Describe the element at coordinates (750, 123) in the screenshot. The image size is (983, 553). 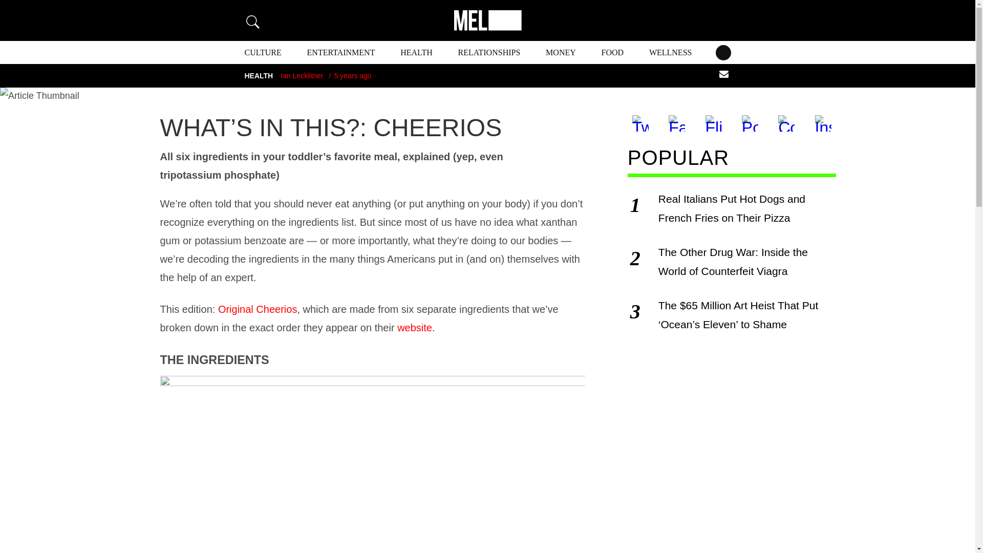
I see `Pocket` at that location.